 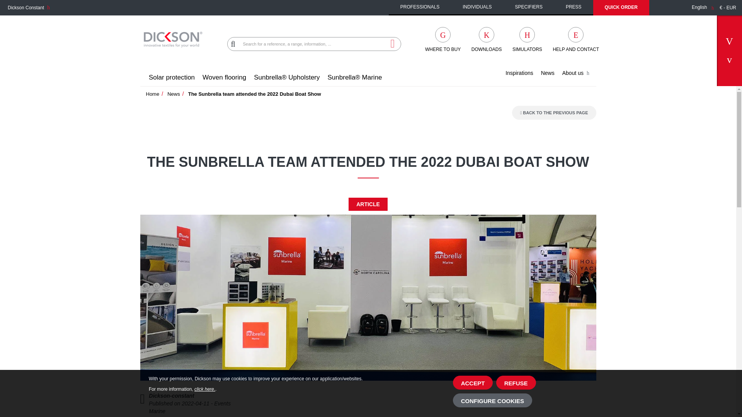 I want to click on click here., so click(x=205, y=389).